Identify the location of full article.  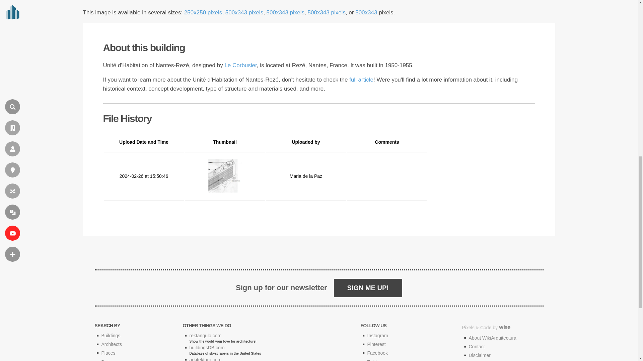
(361, 80).